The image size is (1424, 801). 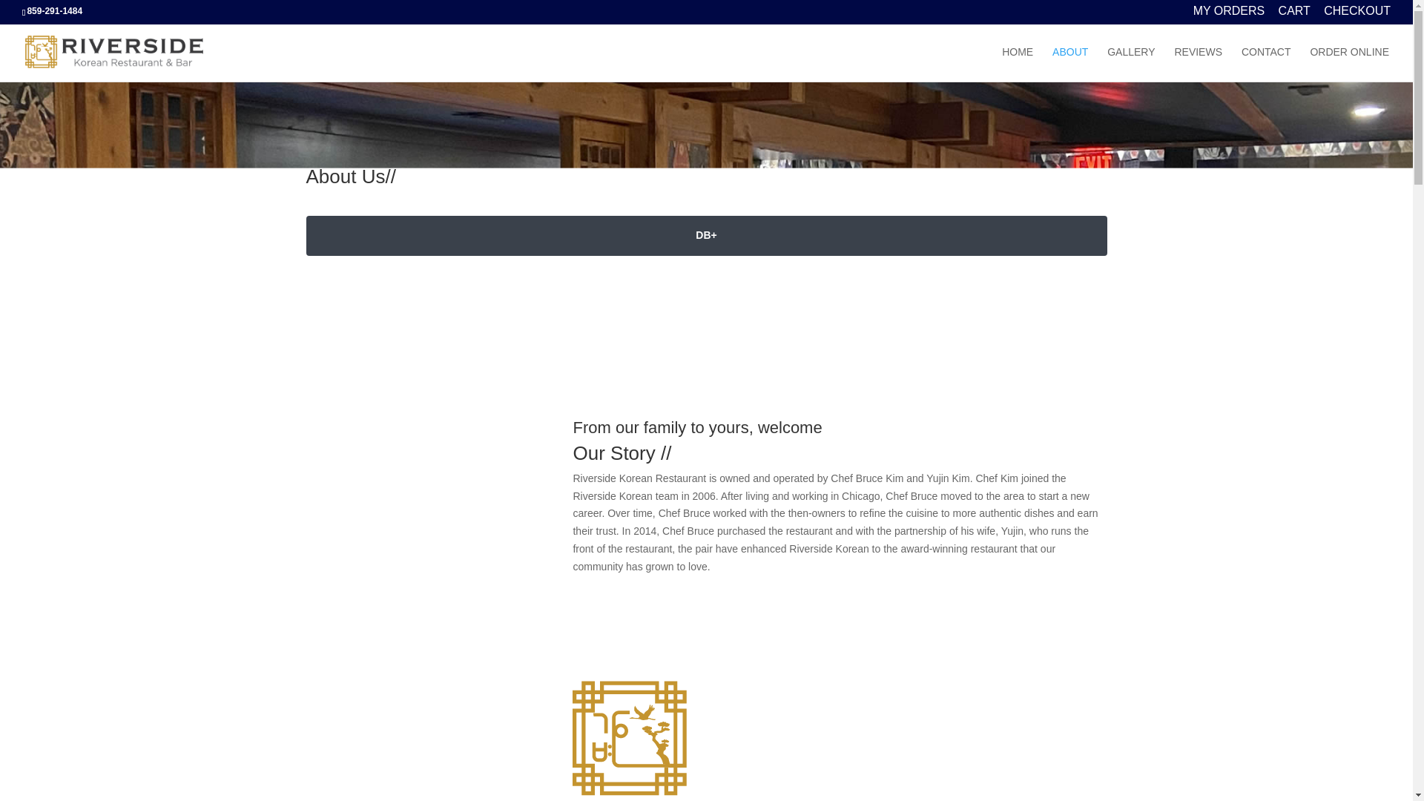 What do you see at coordinates (629, 739) in the screenshot?
I see `Logo-SQ` at bounding box center [629, 739].